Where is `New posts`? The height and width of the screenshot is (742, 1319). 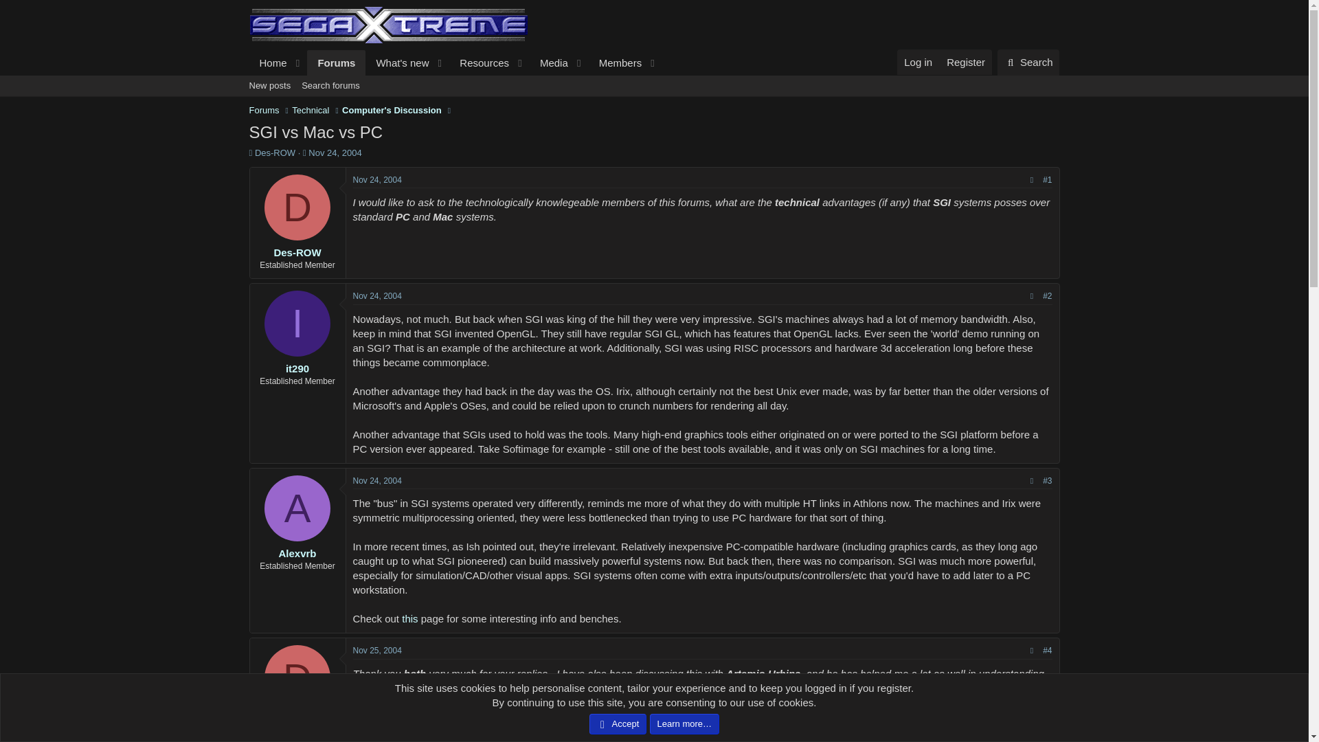
New posts is located at coordinates (269, 86).